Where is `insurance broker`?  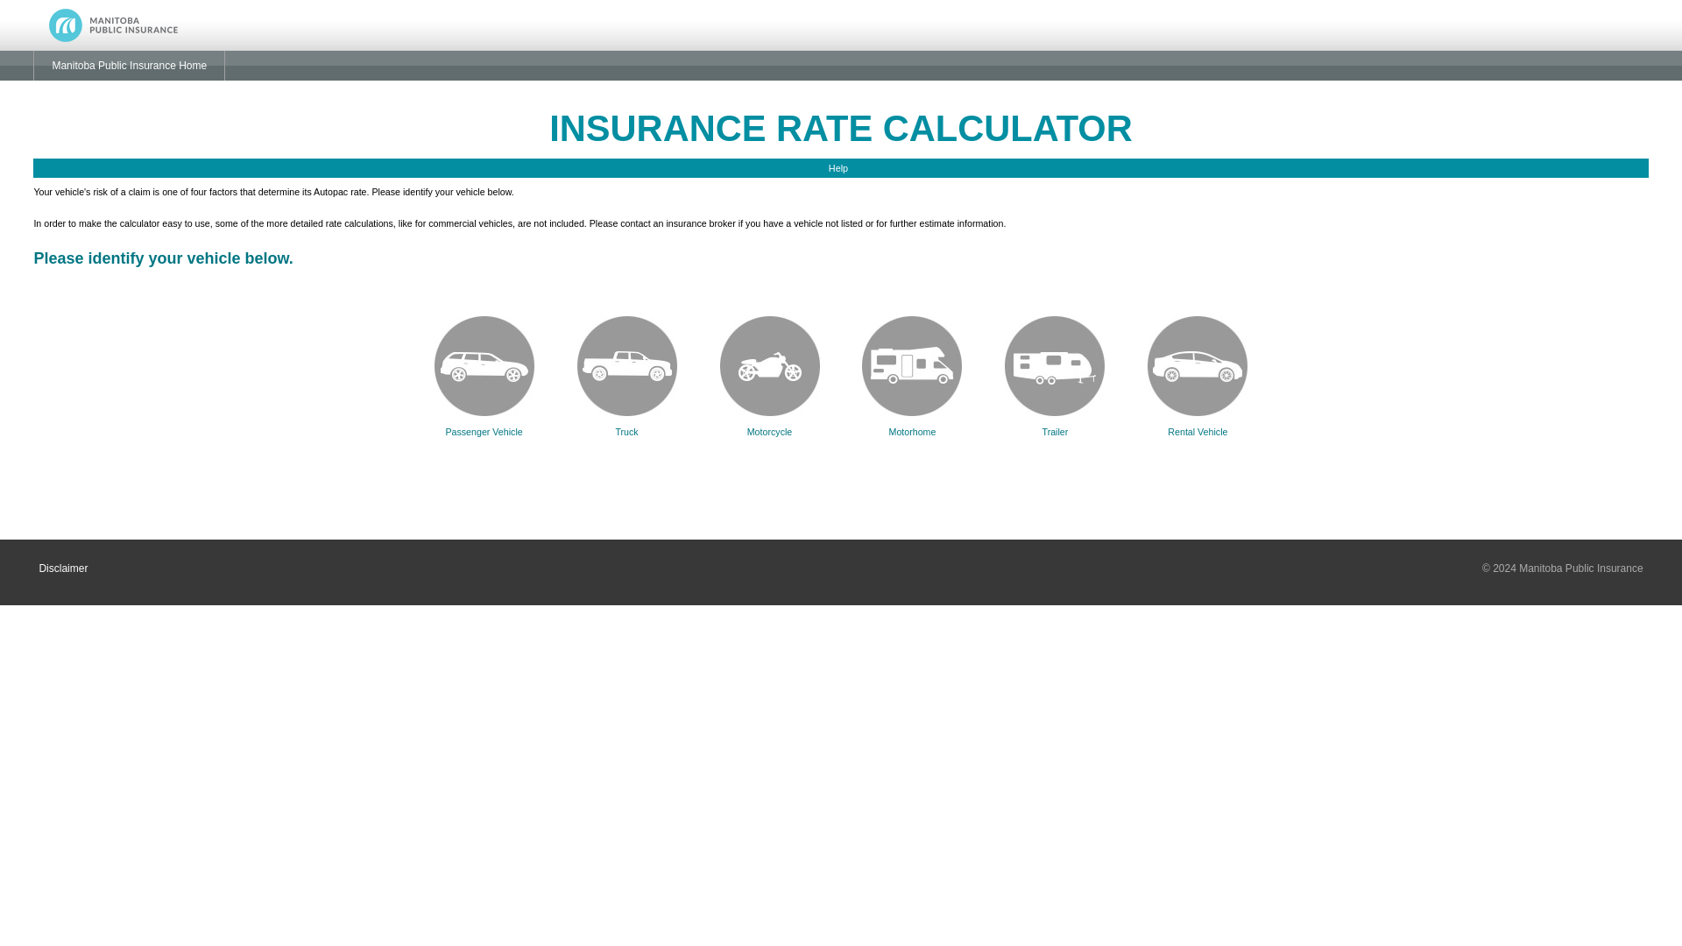
insurance broker is located at coordinates (701, 223).